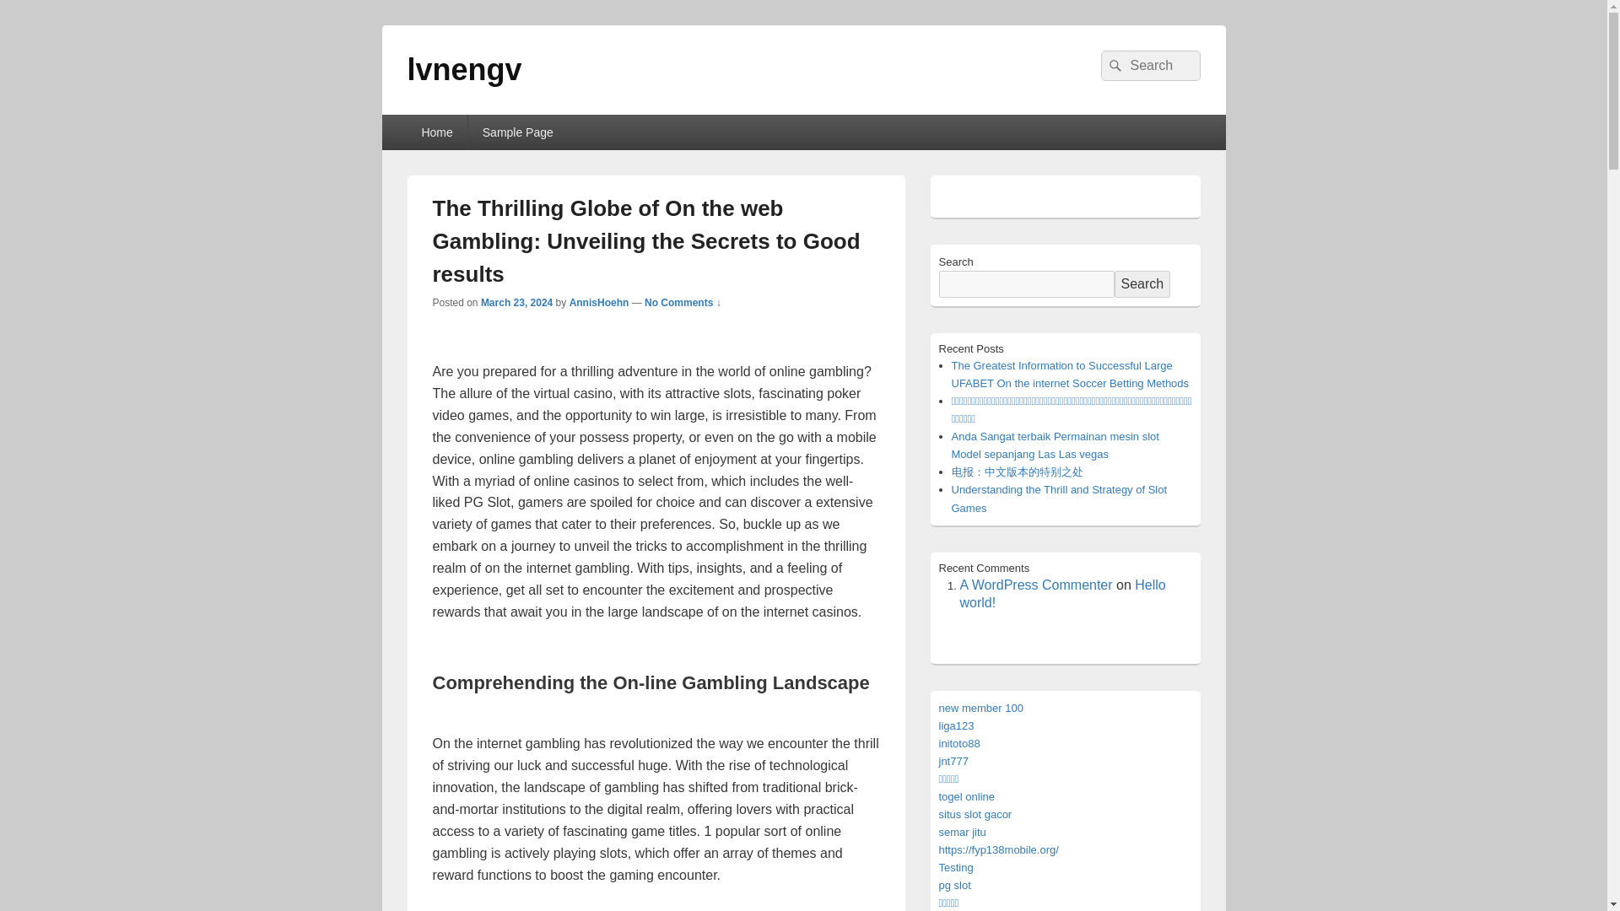  What do you see at coordinates (1063, 593) in the screenshot?
I see `Hello world!` at bounding box center [1063, 593].